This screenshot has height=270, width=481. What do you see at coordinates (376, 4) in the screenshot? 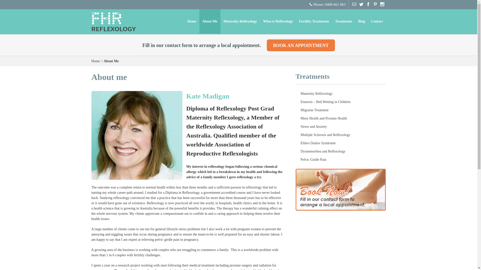
I see `Pinterest` at bounding box center [376, 4].